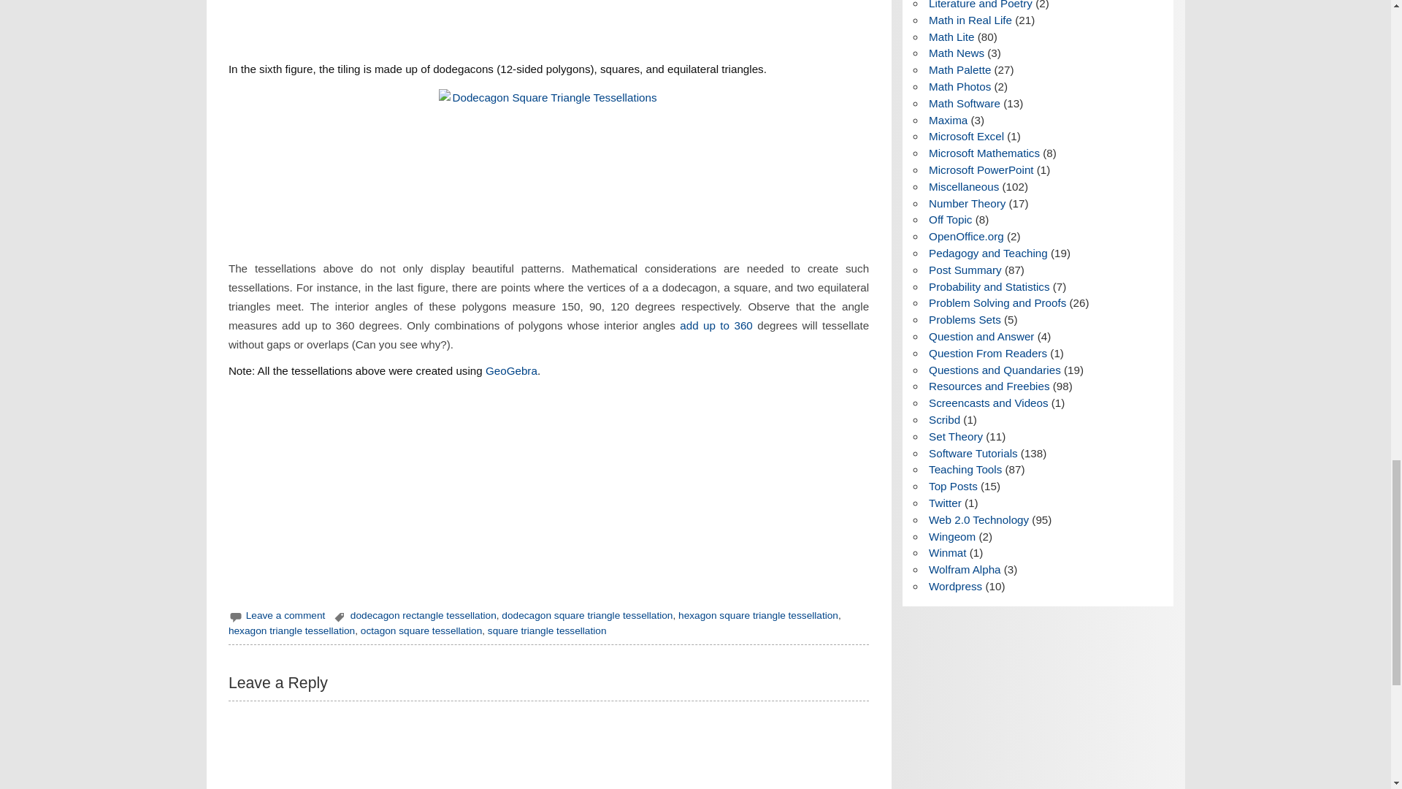 The height and width of the screenshot is (789, 1402). Describe the element at coordinates (286, 615) in the screenshot. I see `Leave a comment` at that location.